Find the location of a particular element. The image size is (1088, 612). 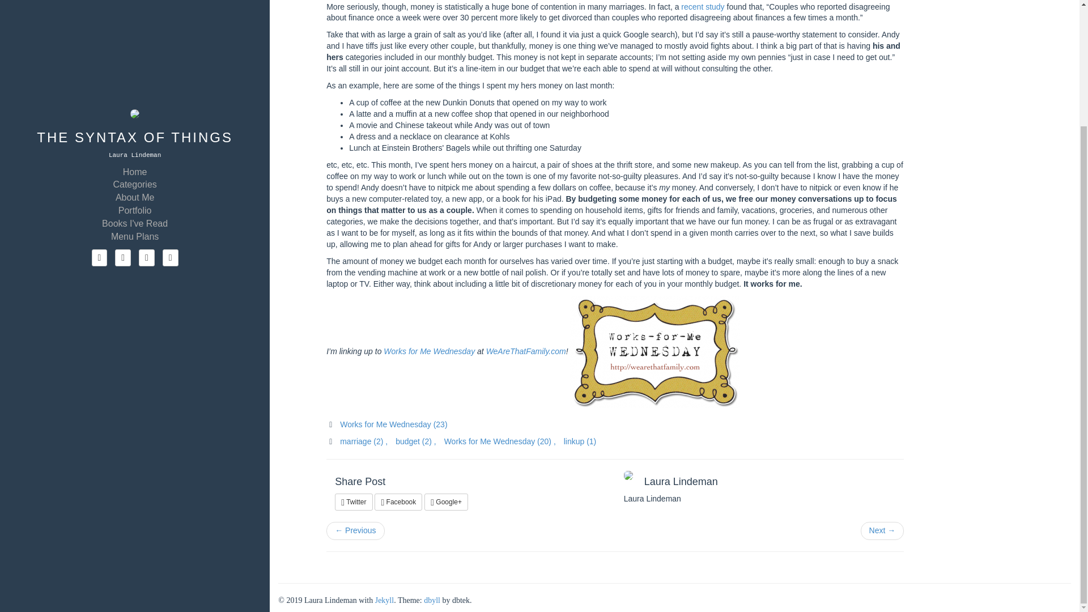

Banishing Clutter is located at coordinates (882, 530).